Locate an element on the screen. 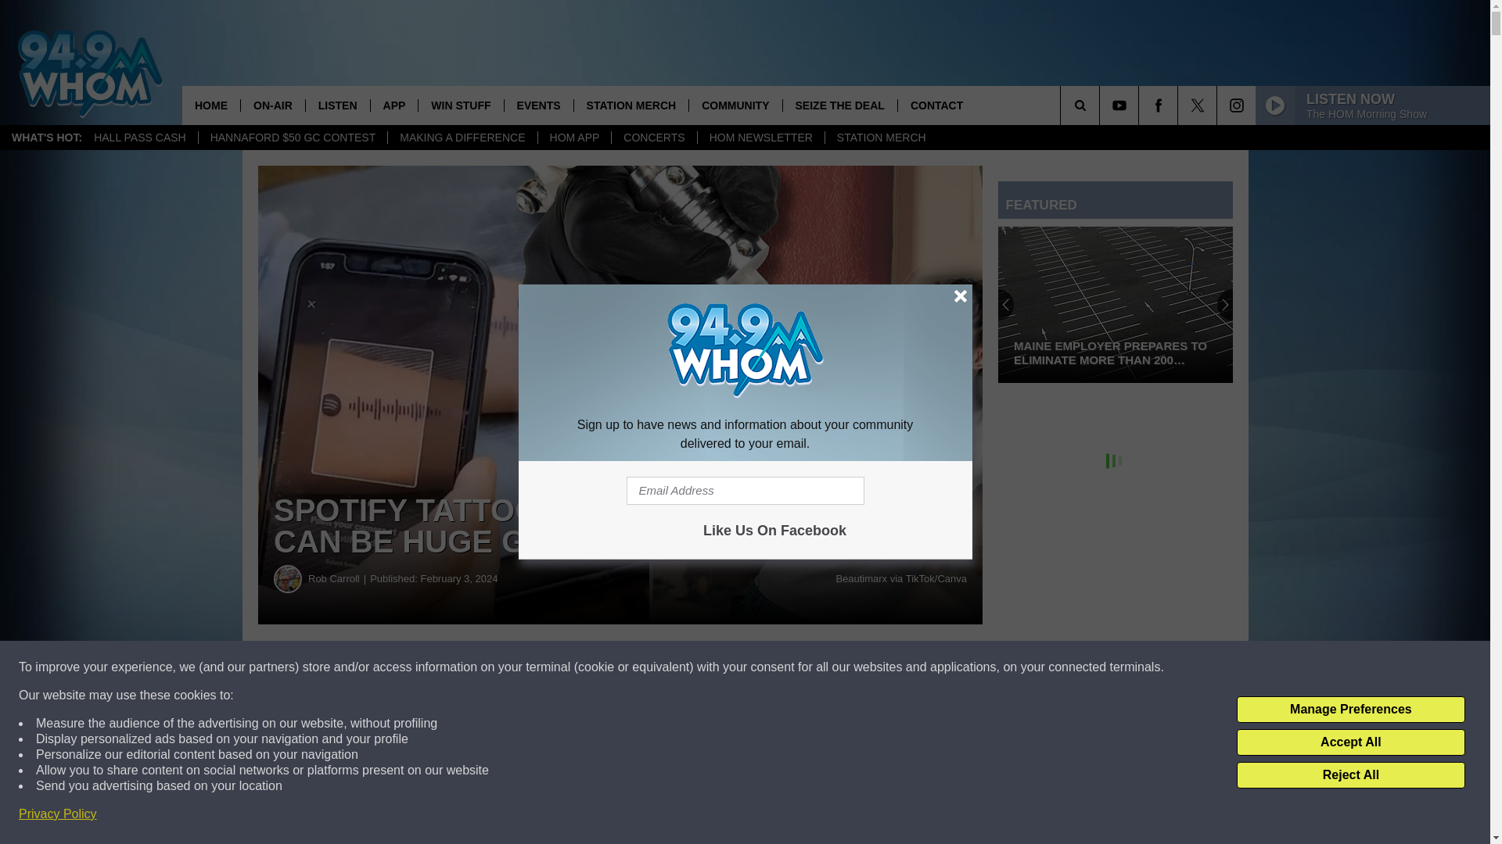 This screenshot has width=1502, height=844. APP is located at coordinates (394, 105).